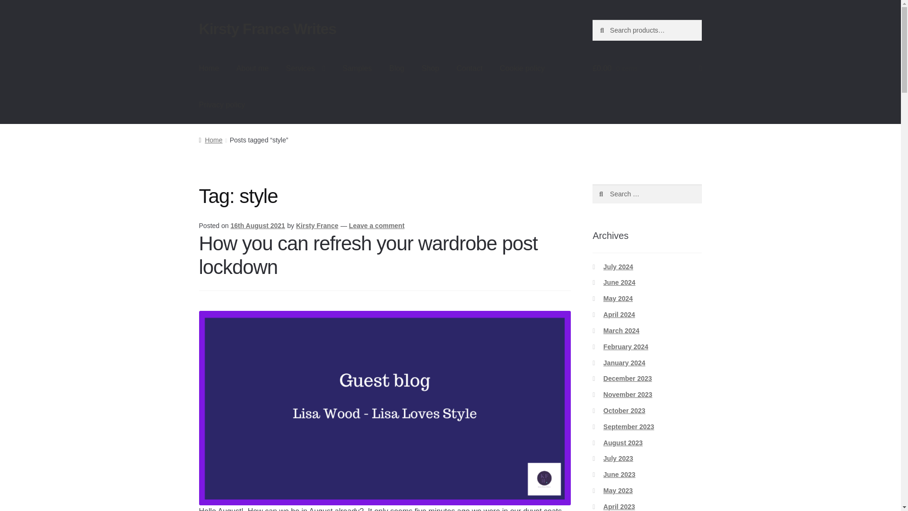  I want to click on How you can refresh your wardrobe post lockdown, so click(368, 255).